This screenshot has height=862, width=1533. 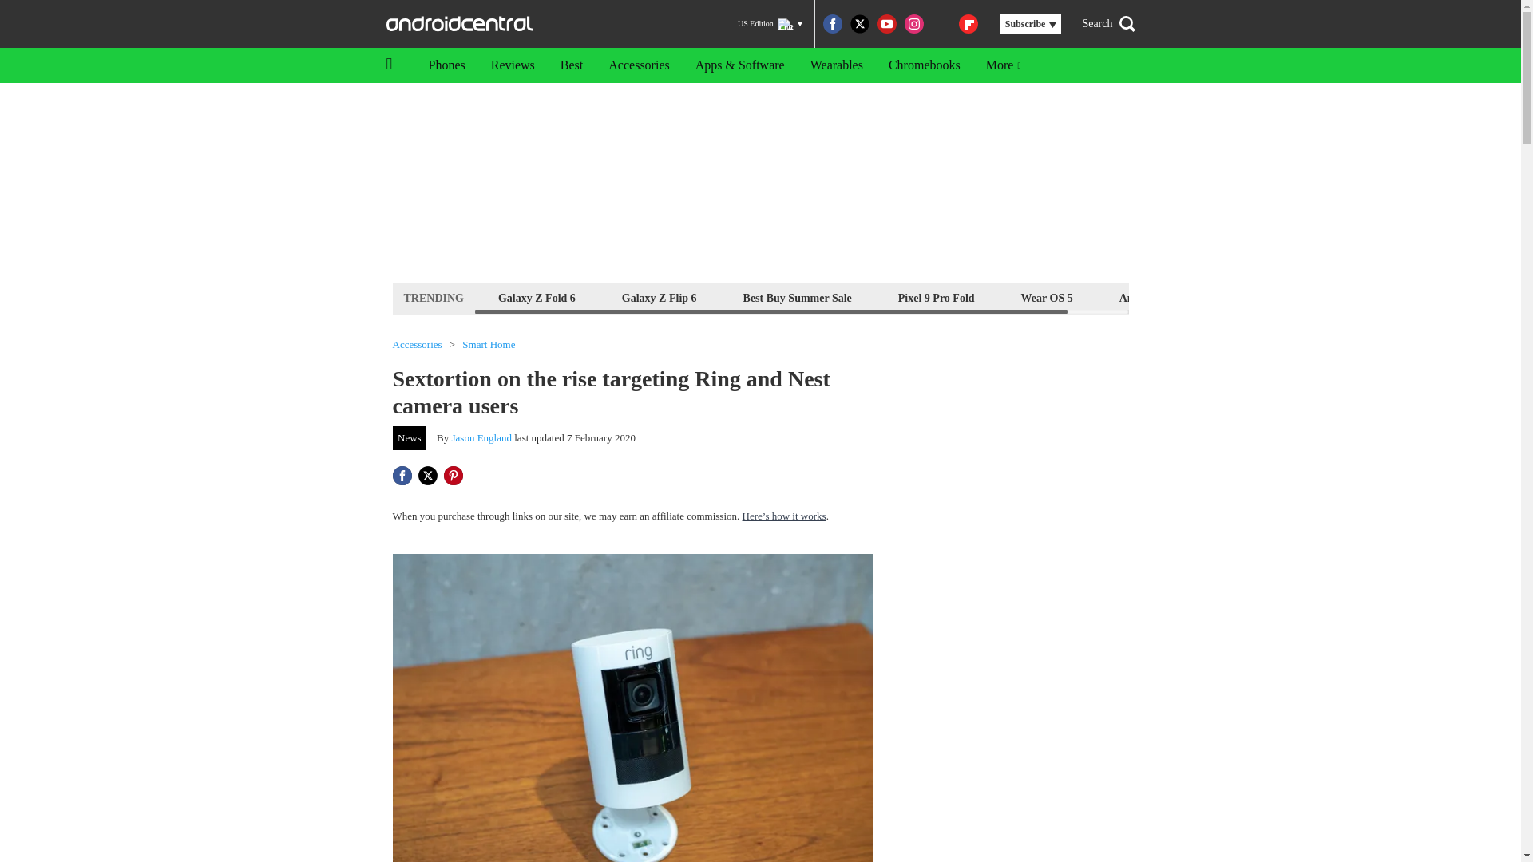 I want to click on Reviews, so click(x=513, y=65).